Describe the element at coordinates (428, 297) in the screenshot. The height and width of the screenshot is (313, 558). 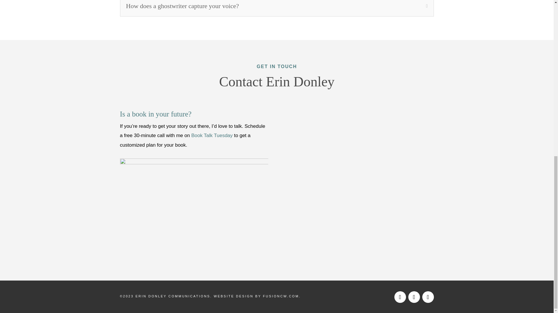
I see `Follow on LinkedIn` at that location.